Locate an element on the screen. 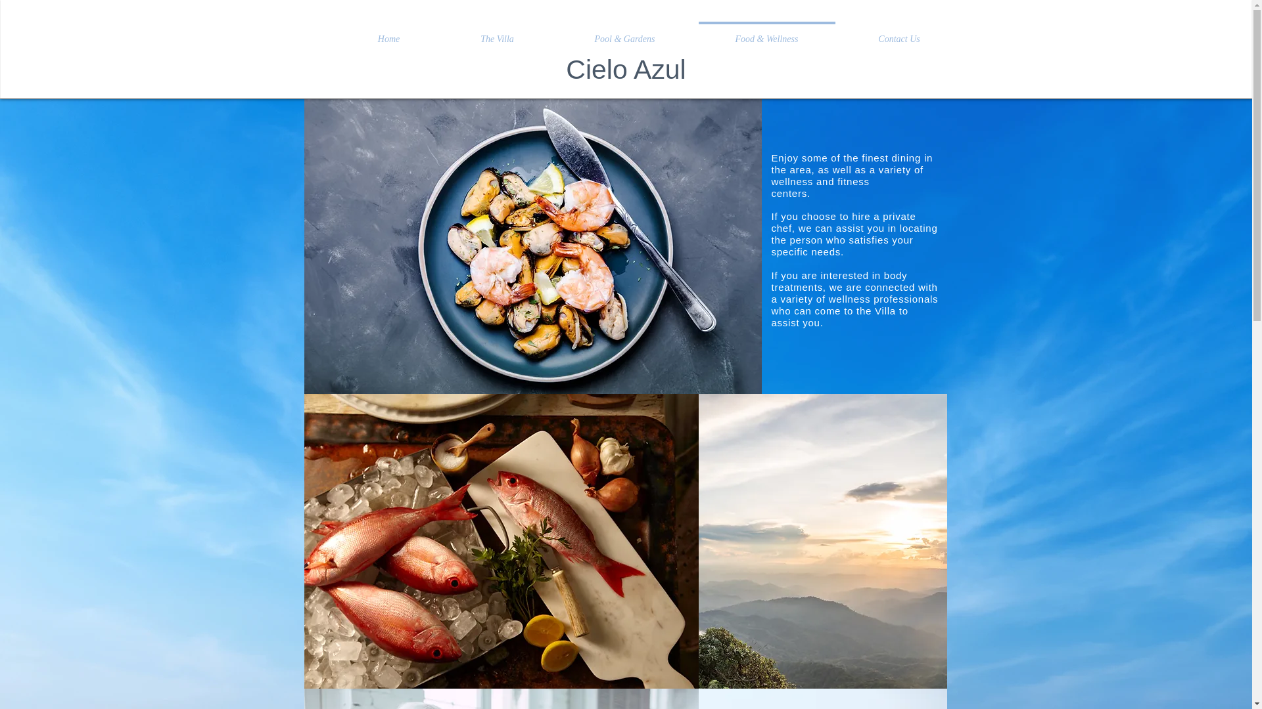 This screenshot has width=1262, height=709. The Villa is located at coordinates (498, 33).